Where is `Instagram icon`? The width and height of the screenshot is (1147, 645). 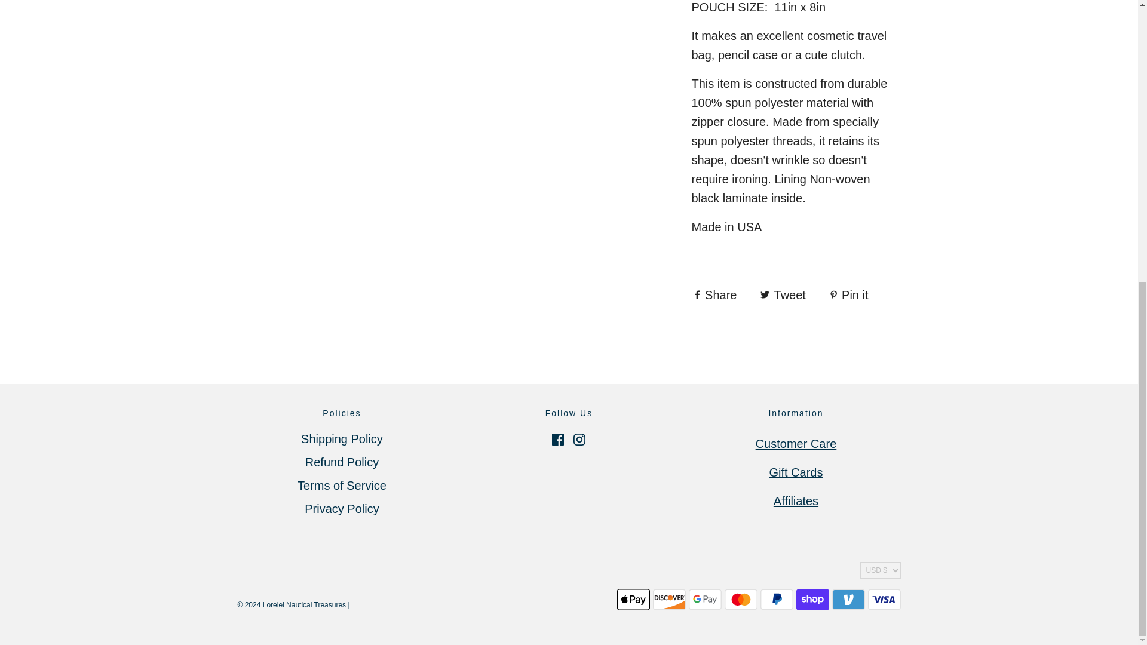
Instagram icon is located at coordinates (579, 440).